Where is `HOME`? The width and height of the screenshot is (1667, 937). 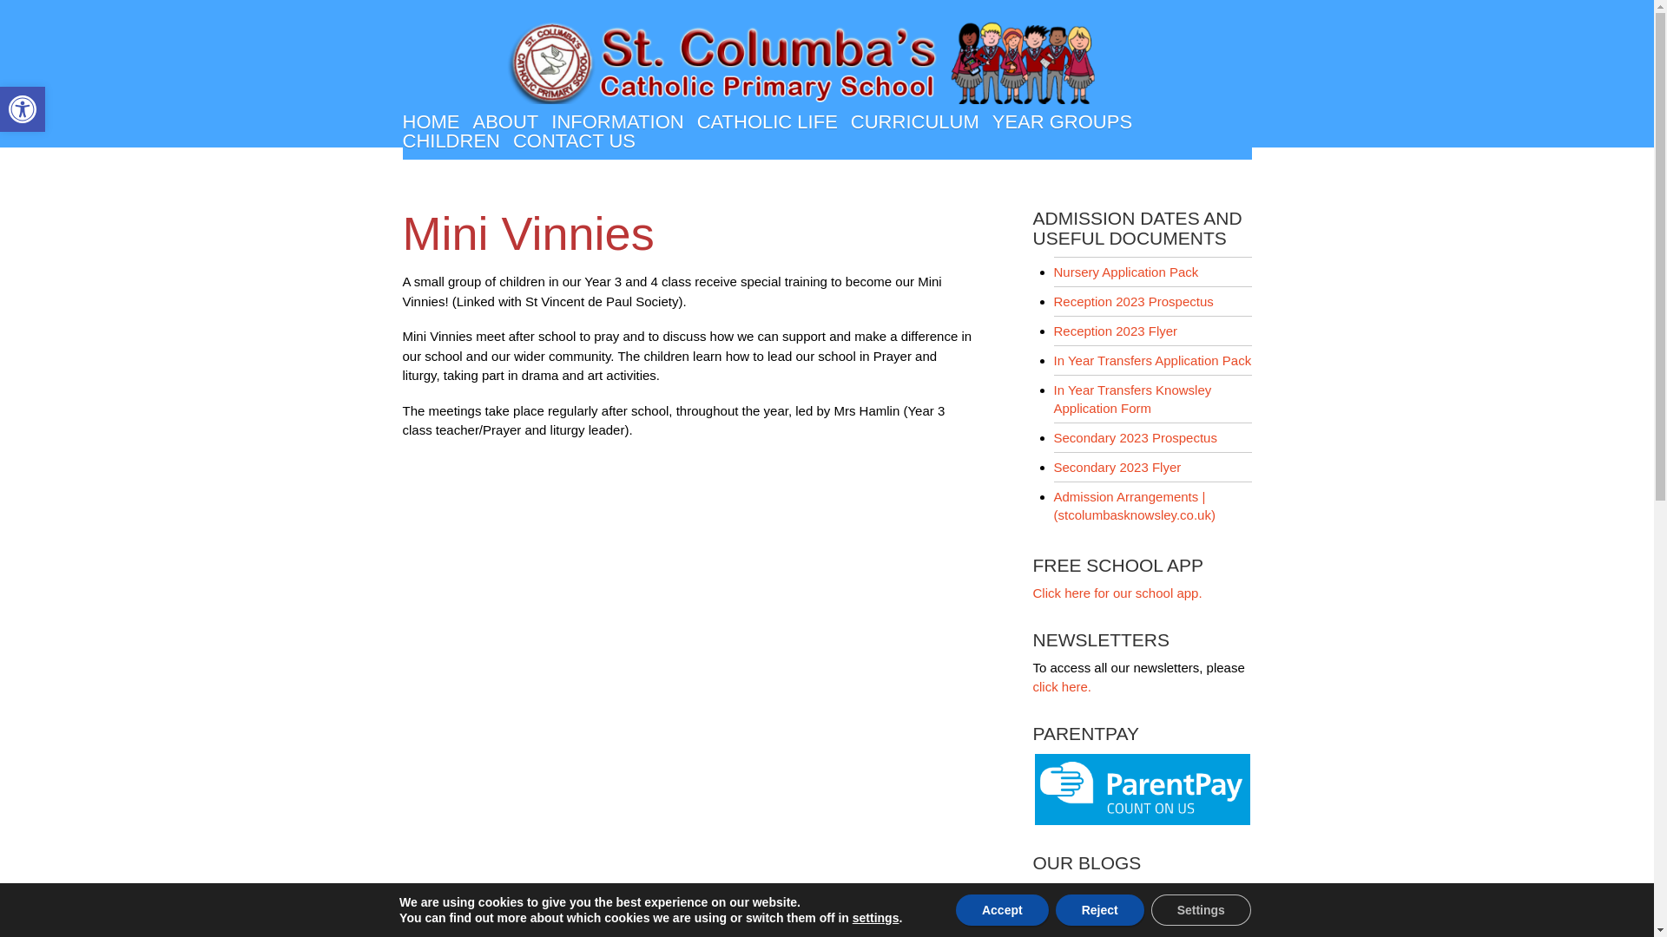 HOME is located at coordinates (23, 109).